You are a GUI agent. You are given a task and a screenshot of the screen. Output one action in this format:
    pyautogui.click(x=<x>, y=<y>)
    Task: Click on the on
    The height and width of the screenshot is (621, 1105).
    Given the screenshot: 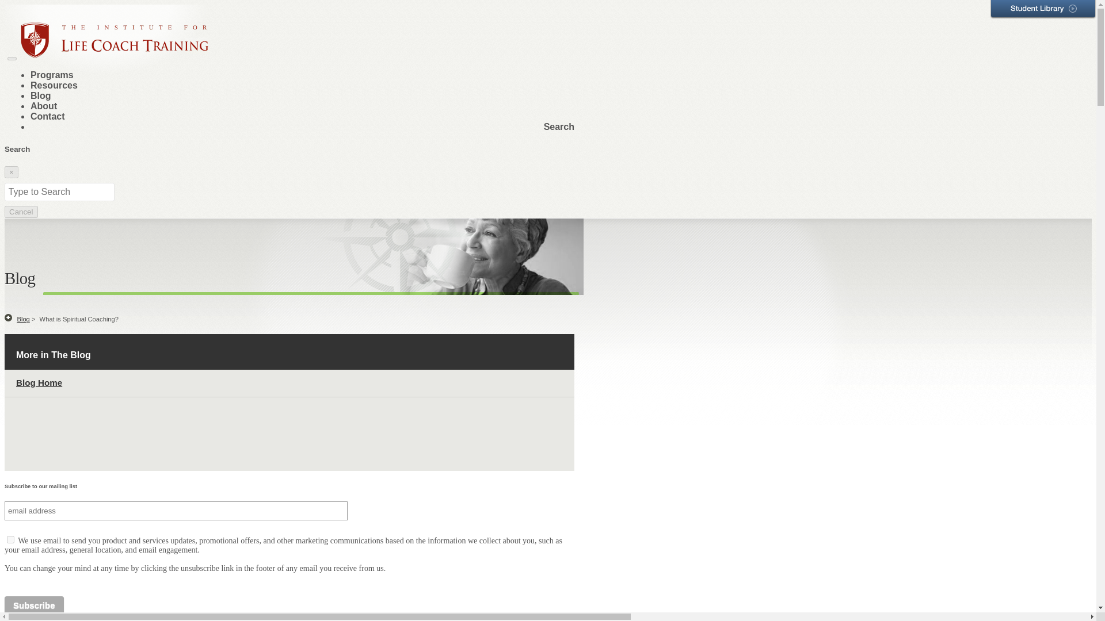 What is the action you would take?
    pyautogui.click(x=10, y=539)
    